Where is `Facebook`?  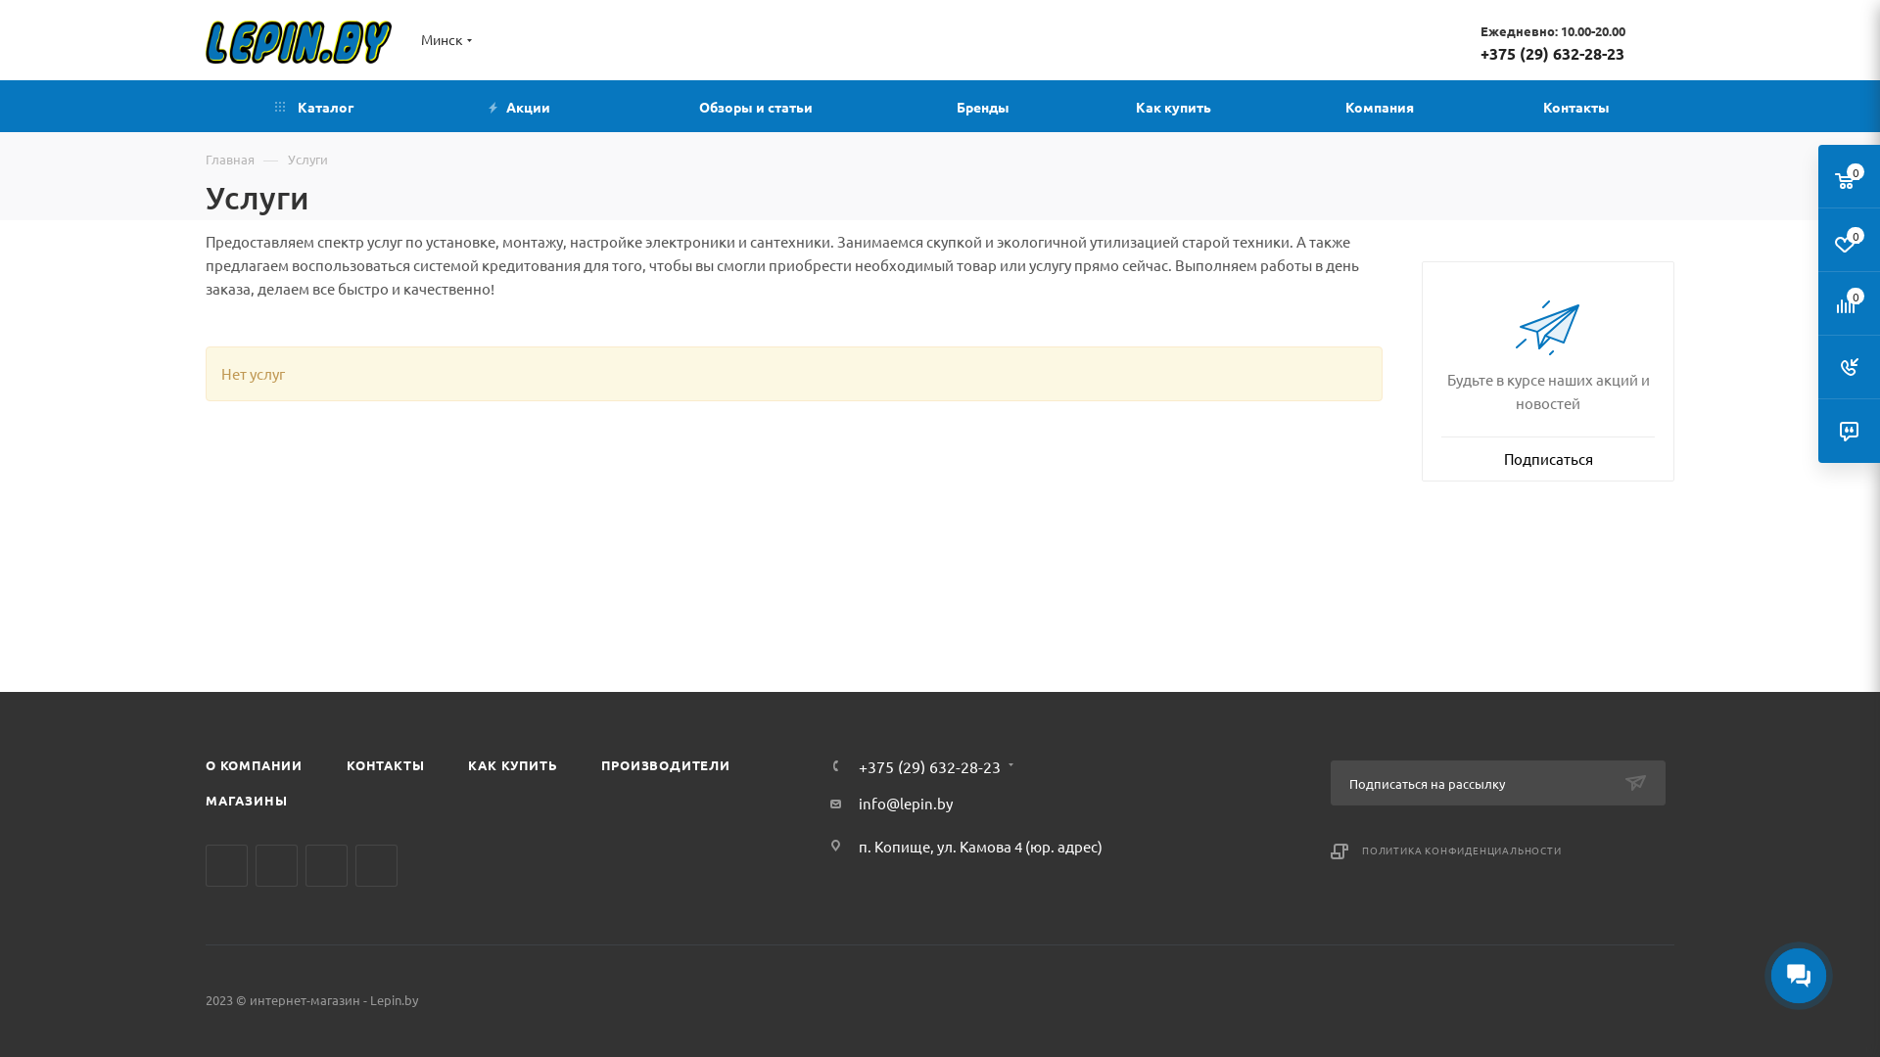 Facebook is located at coordinates (276, 865).